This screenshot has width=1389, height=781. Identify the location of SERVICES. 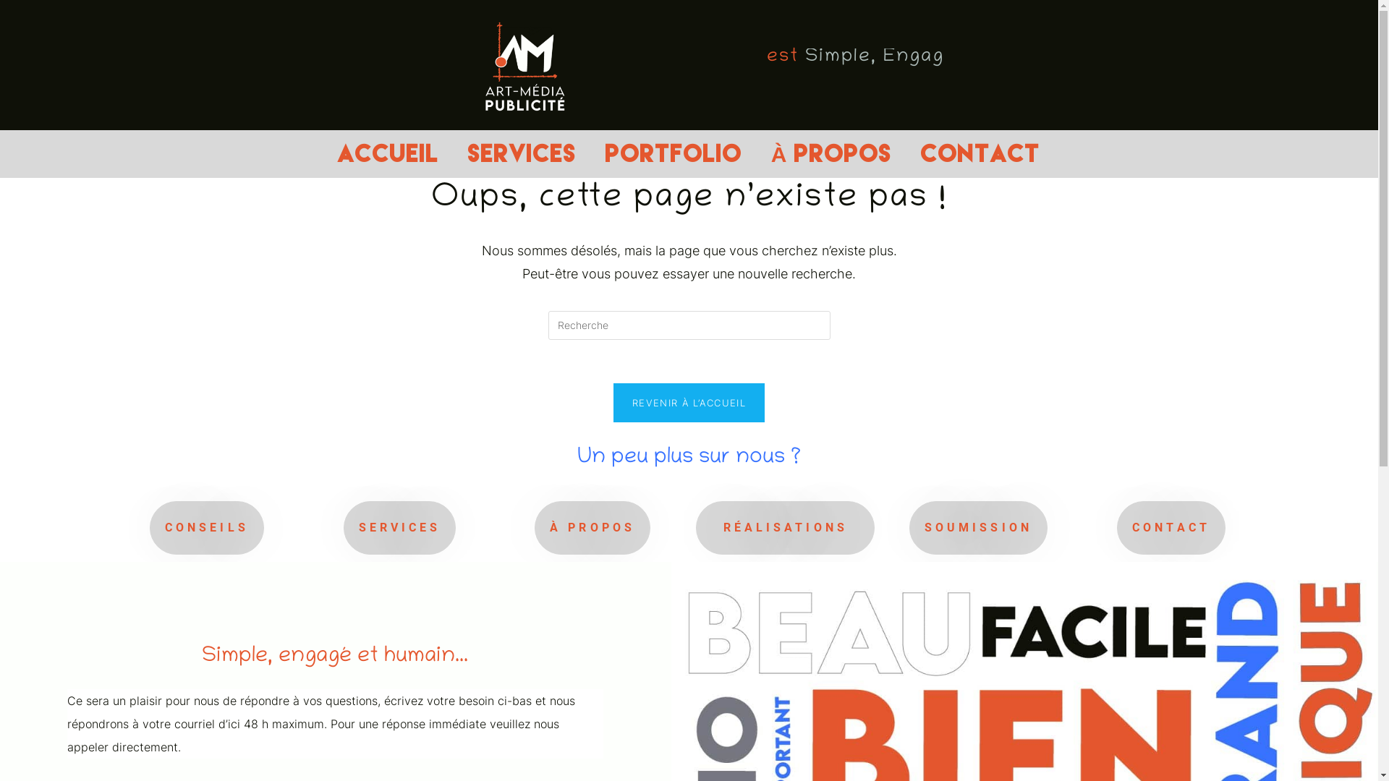
(522, 154).